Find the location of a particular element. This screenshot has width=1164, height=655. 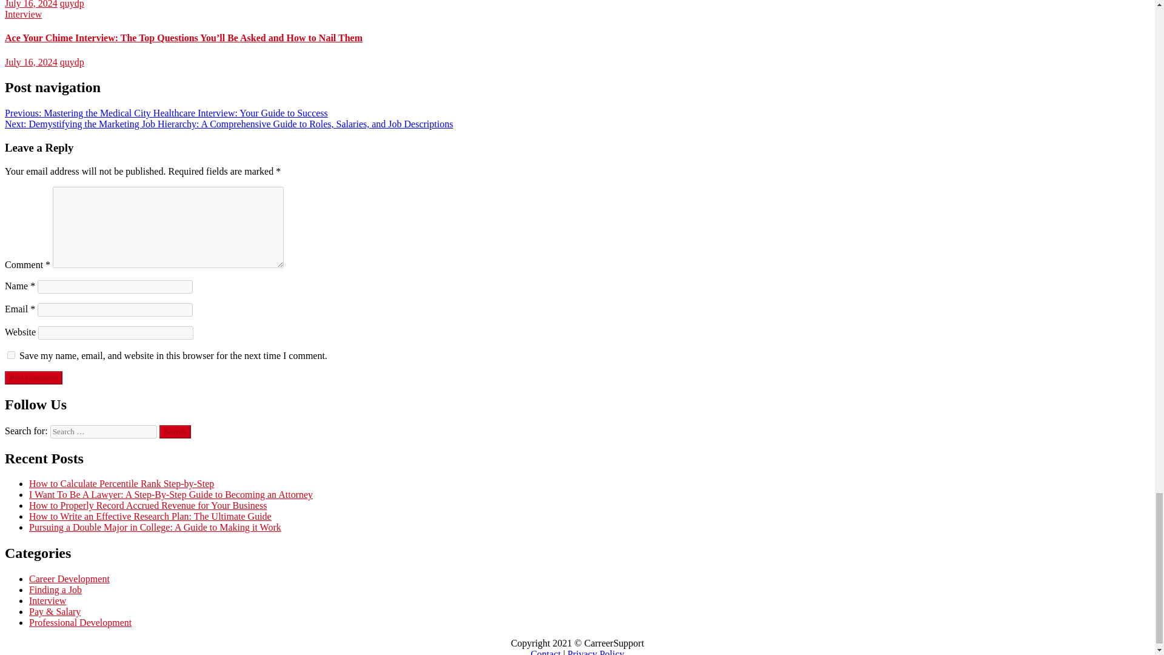

July 16, 2024 is located at coordinates (30, 62).